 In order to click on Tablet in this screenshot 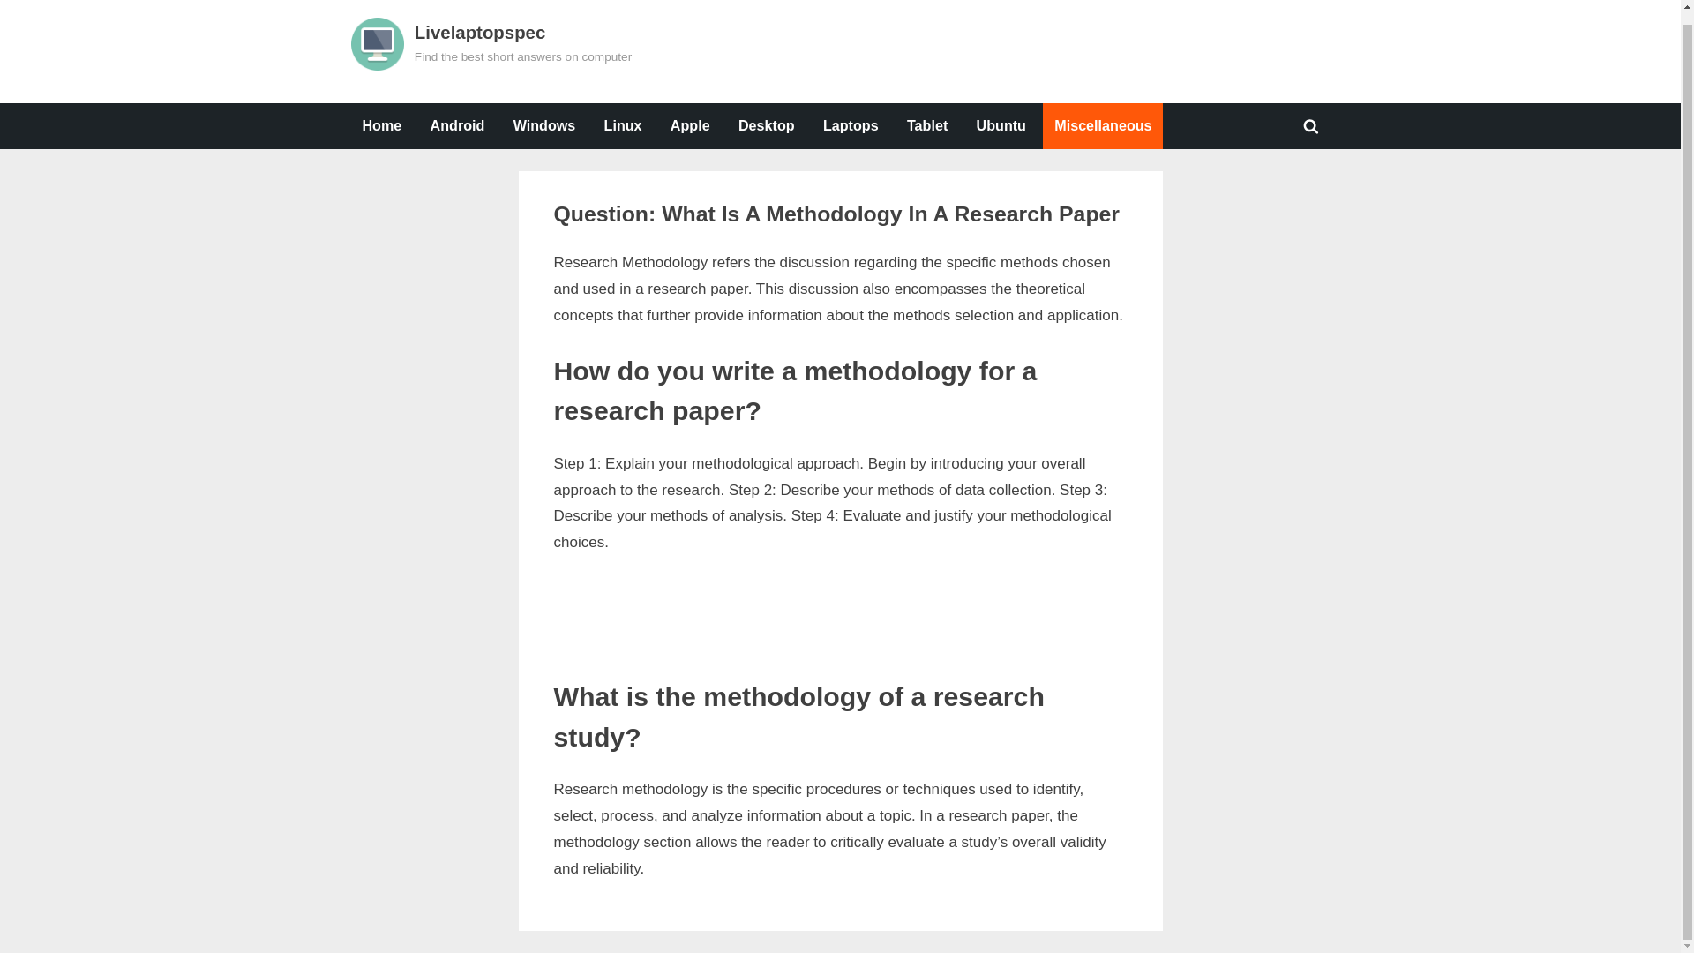, I will do `click(625, 252)`.